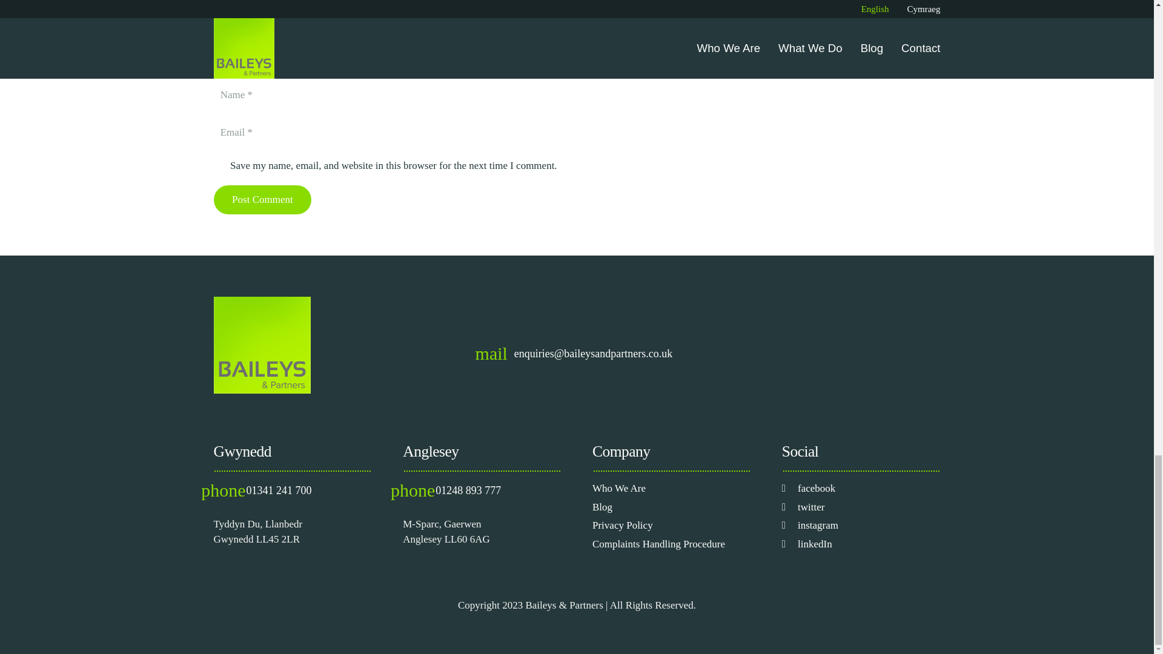  I want to click on Blog, so click(602, 507).